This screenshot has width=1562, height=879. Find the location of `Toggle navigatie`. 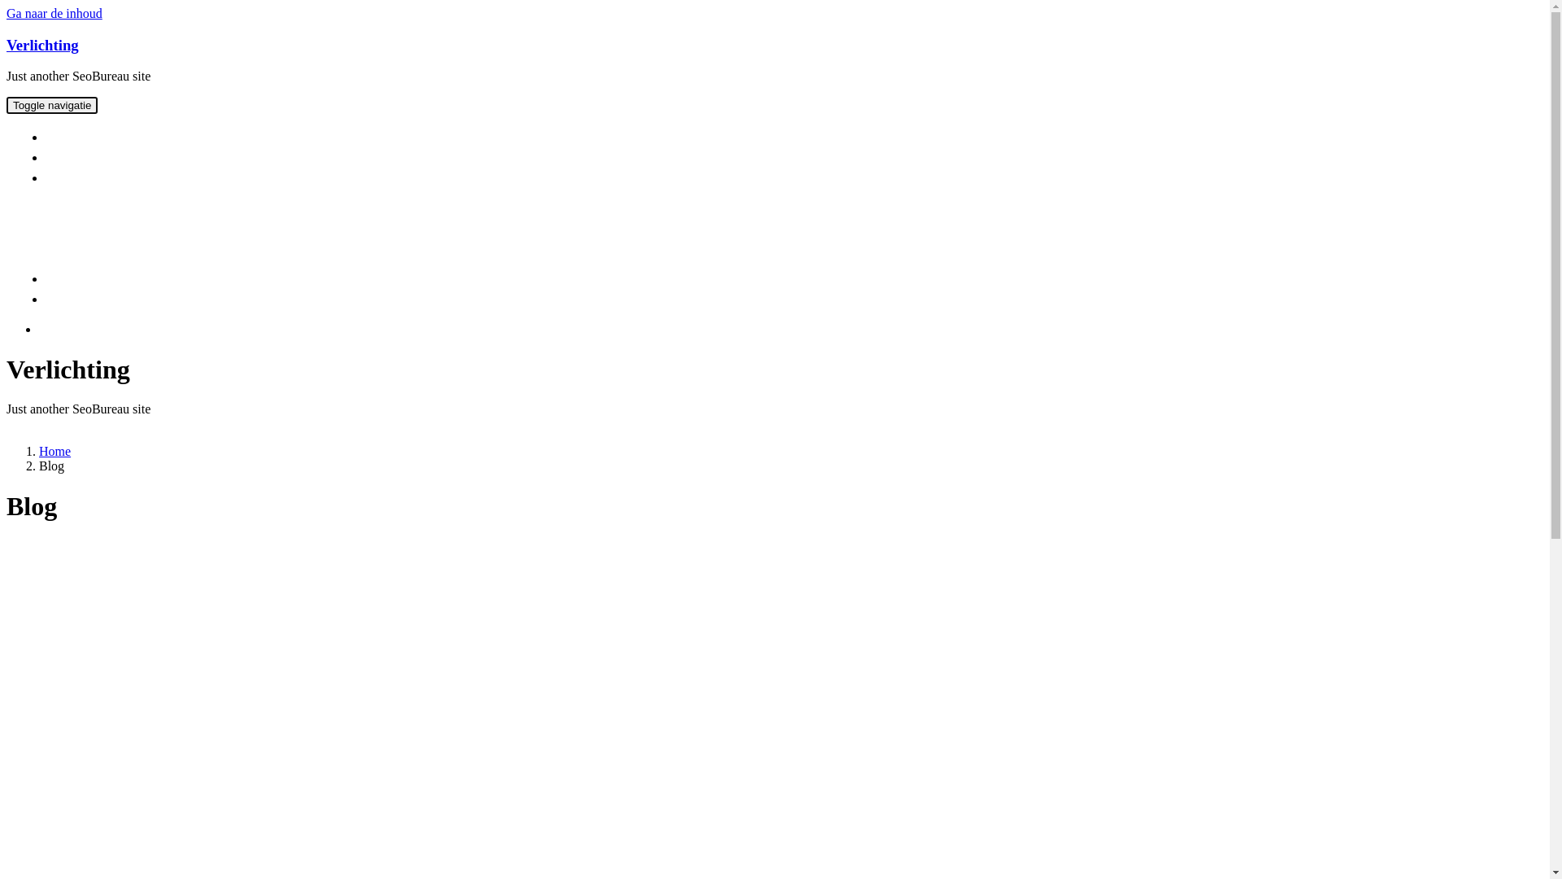

Toggle navigatie is located at coordinates (52, 106).